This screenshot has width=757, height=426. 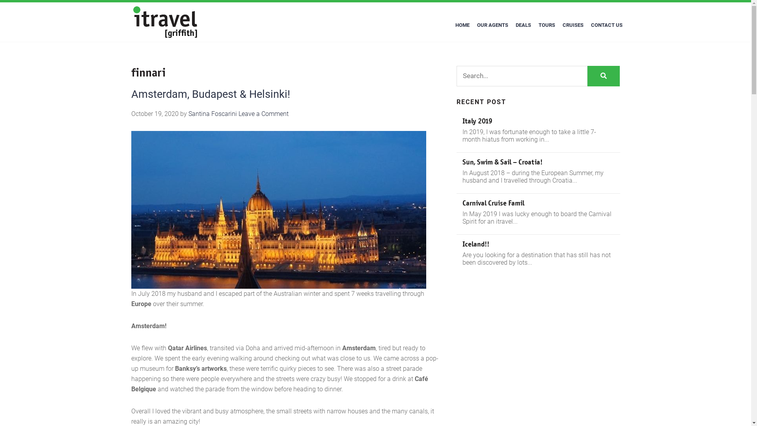 What do you see at coordinates (573, 25) in the screenshot?
I see `CRUISES` at bounding box center [573, 25].